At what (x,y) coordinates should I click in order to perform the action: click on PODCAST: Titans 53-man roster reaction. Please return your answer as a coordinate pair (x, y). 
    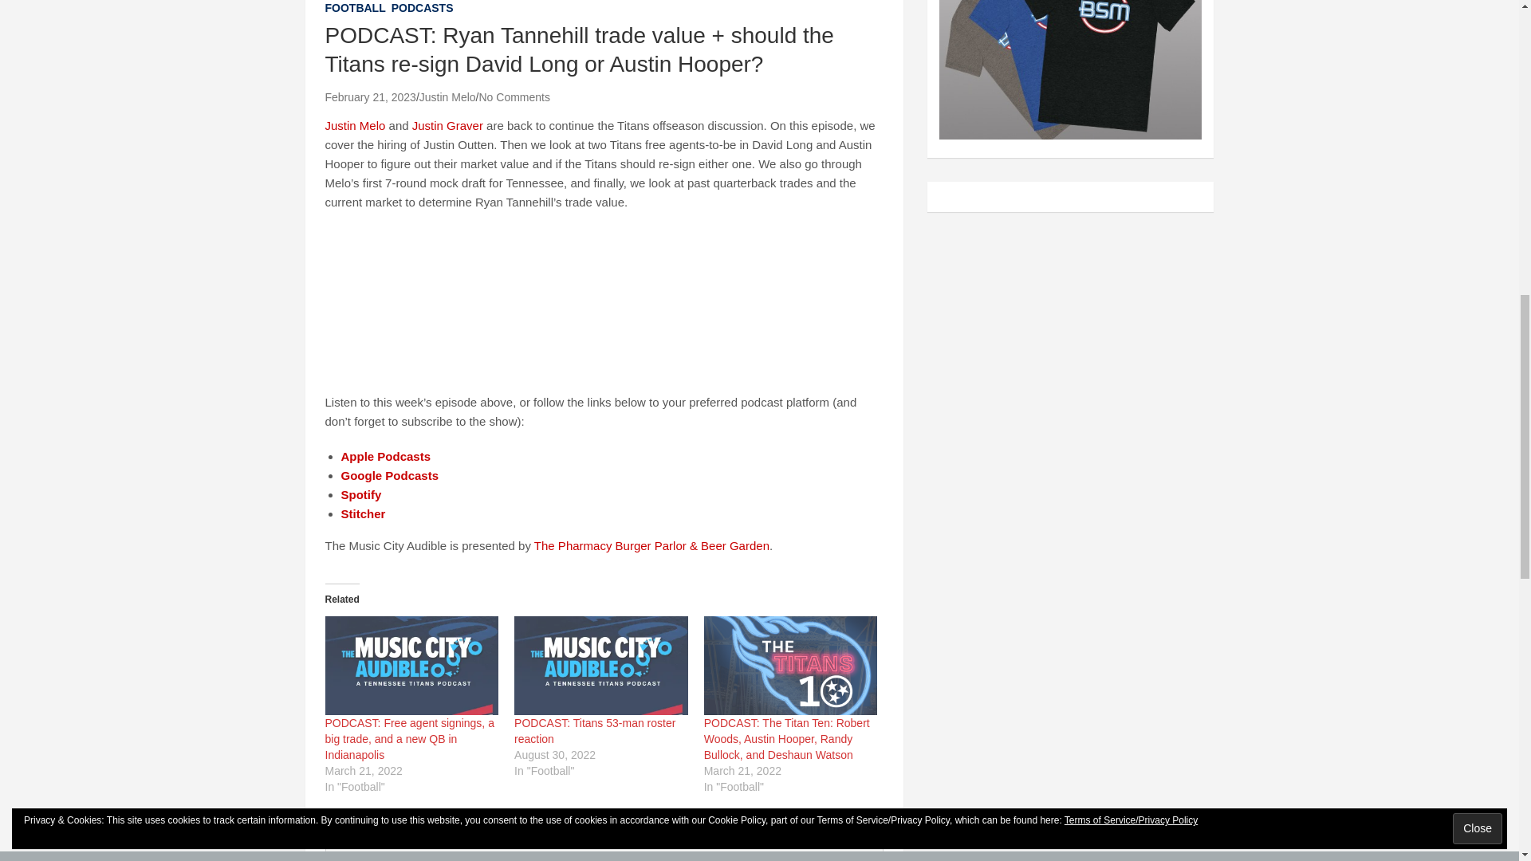
    Looking at the image, I should click on (595, 730).